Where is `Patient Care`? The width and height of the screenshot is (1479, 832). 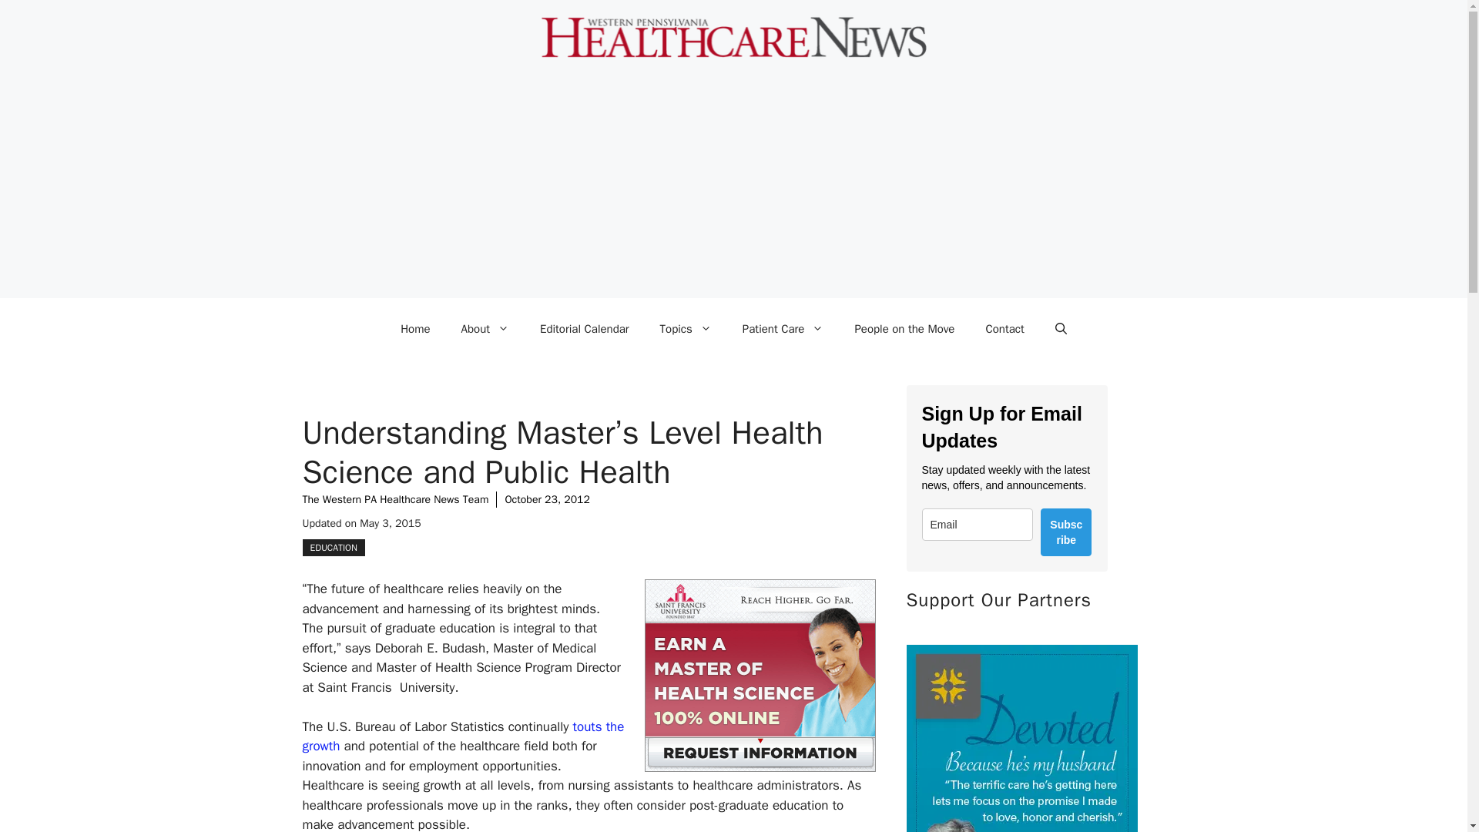 Patient Care is located at coordinates (783, 328).